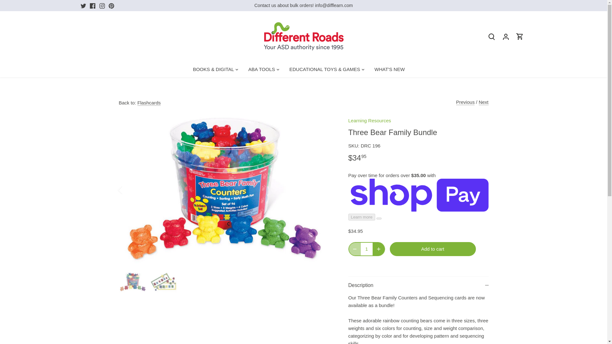 The width and height of the screenshot is (612, 344). What do you see at coordinates (102, 6) in the screenshot?
I see `Instagram` at bounding box center [102, 6].